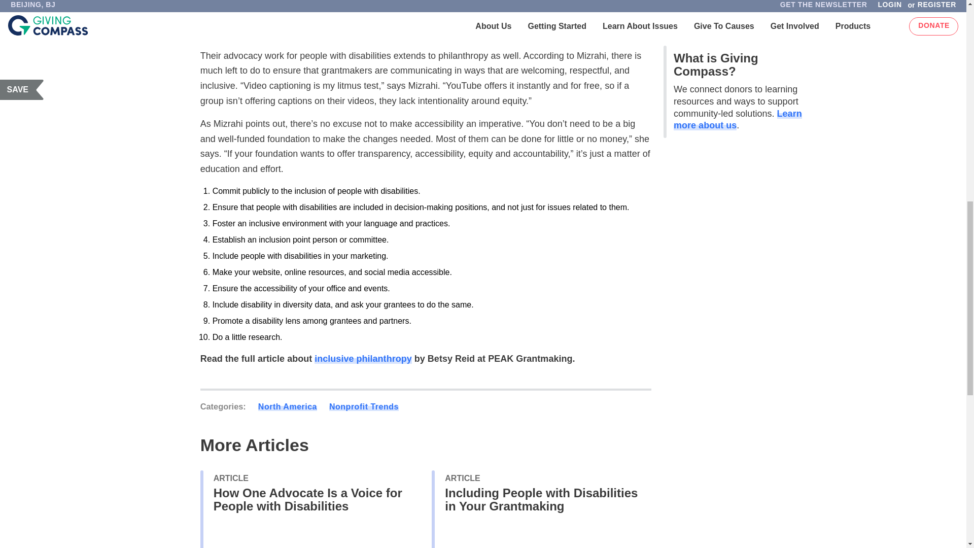 Image resolution: width=974 pixels, height=548 pixels. Describe the element at coordinates (363, 406) in the screenshot. I see `Nonprofit Trends` at that location.